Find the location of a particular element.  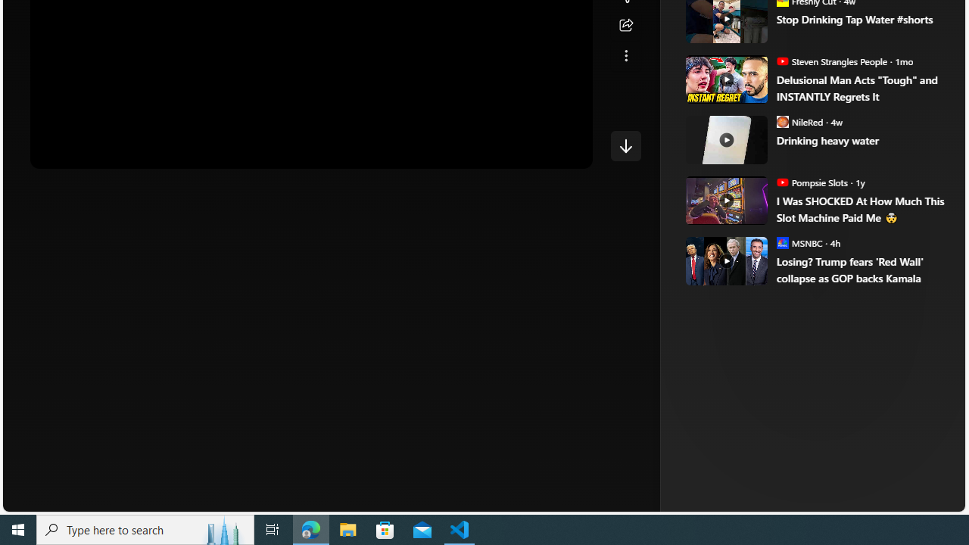

Delusional Man Acts "Tough" and INSTANTLY Regrets It is located at coordinates (725, 79).